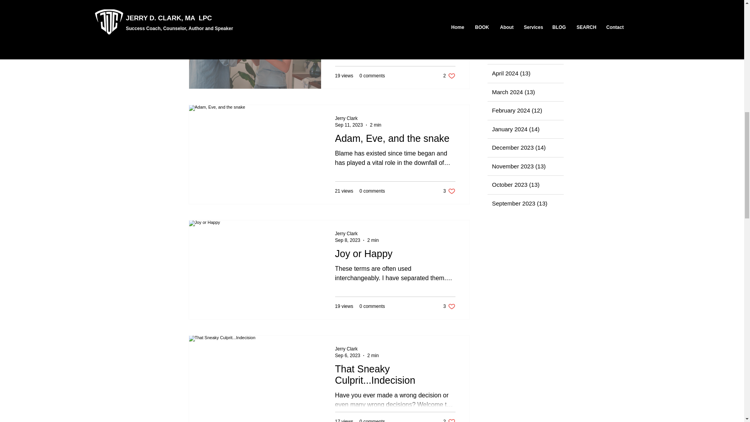 The width and height of the screenshot is (750, 422). Describe the element at coordinates (348, 355) in the screenshot. I see `Sep 6, 2023` at that location.